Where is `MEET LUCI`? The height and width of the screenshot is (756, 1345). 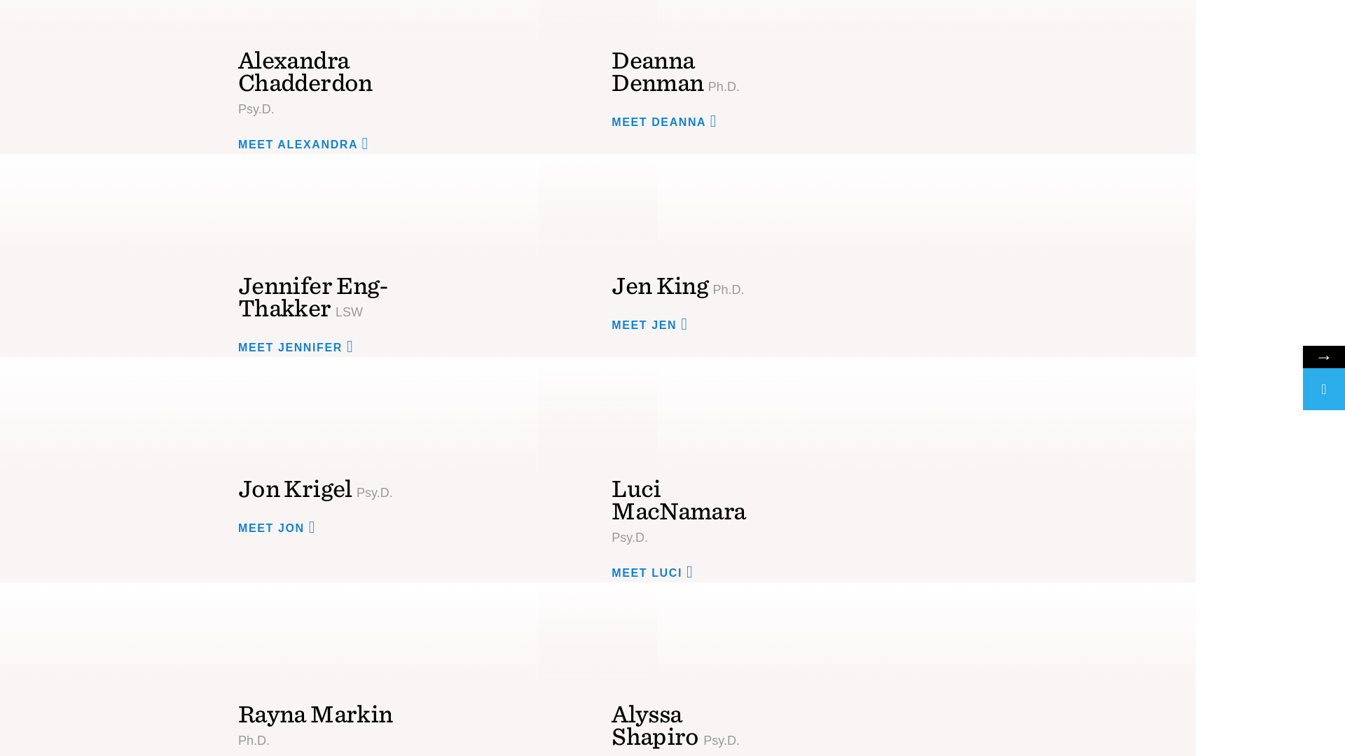 MEET LUCI is located at coordinates (657, 571).